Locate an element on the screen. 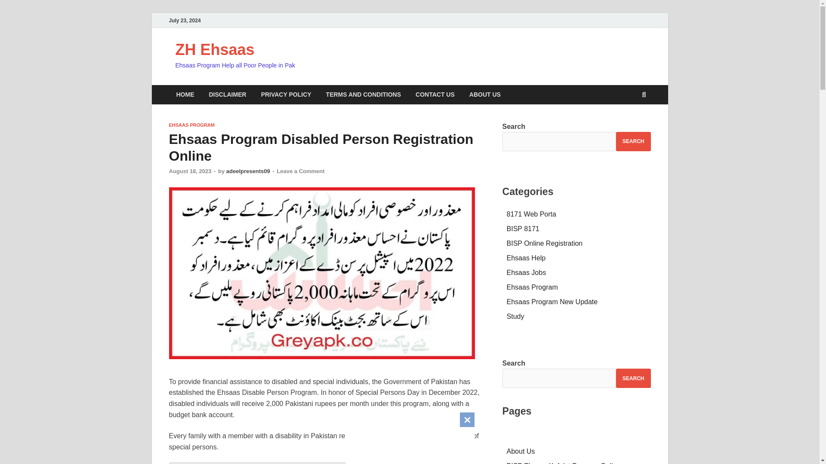 Image resolution: width=826 pixels, height=464 pixels. SEARCH is located at coordinates (633, 141).